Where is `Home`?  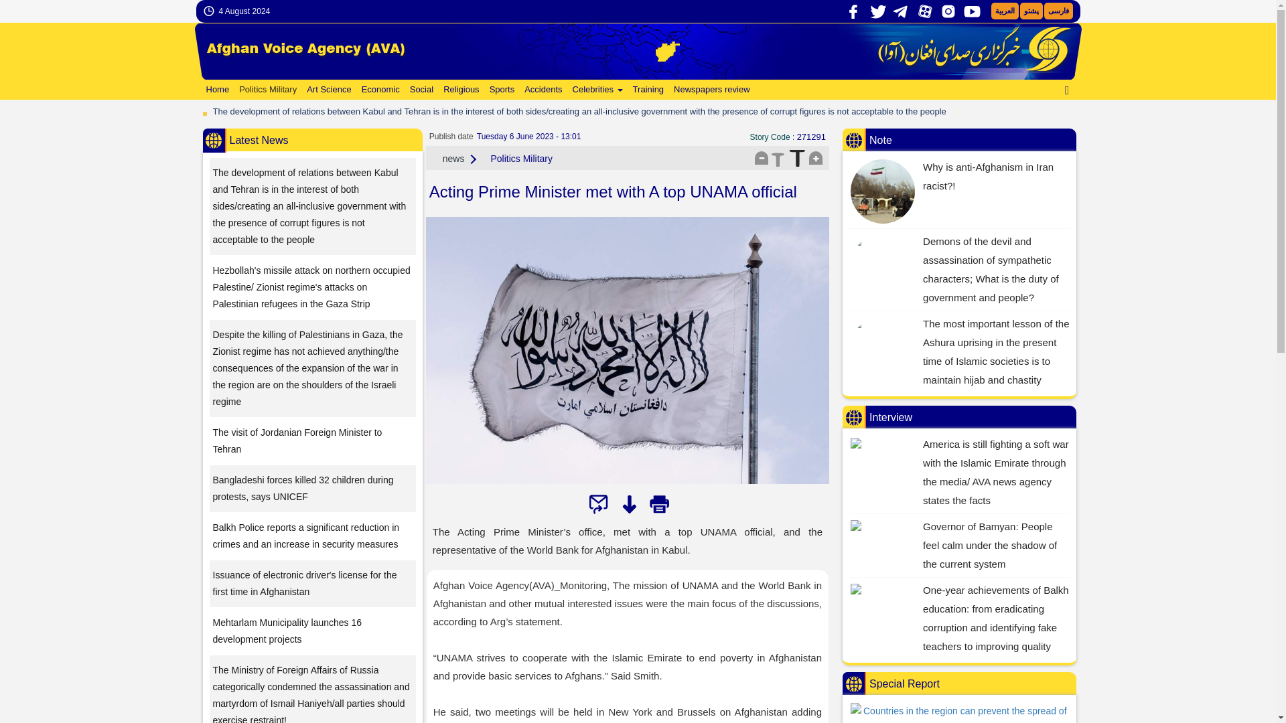 Home is located at coordinates (216, 90).